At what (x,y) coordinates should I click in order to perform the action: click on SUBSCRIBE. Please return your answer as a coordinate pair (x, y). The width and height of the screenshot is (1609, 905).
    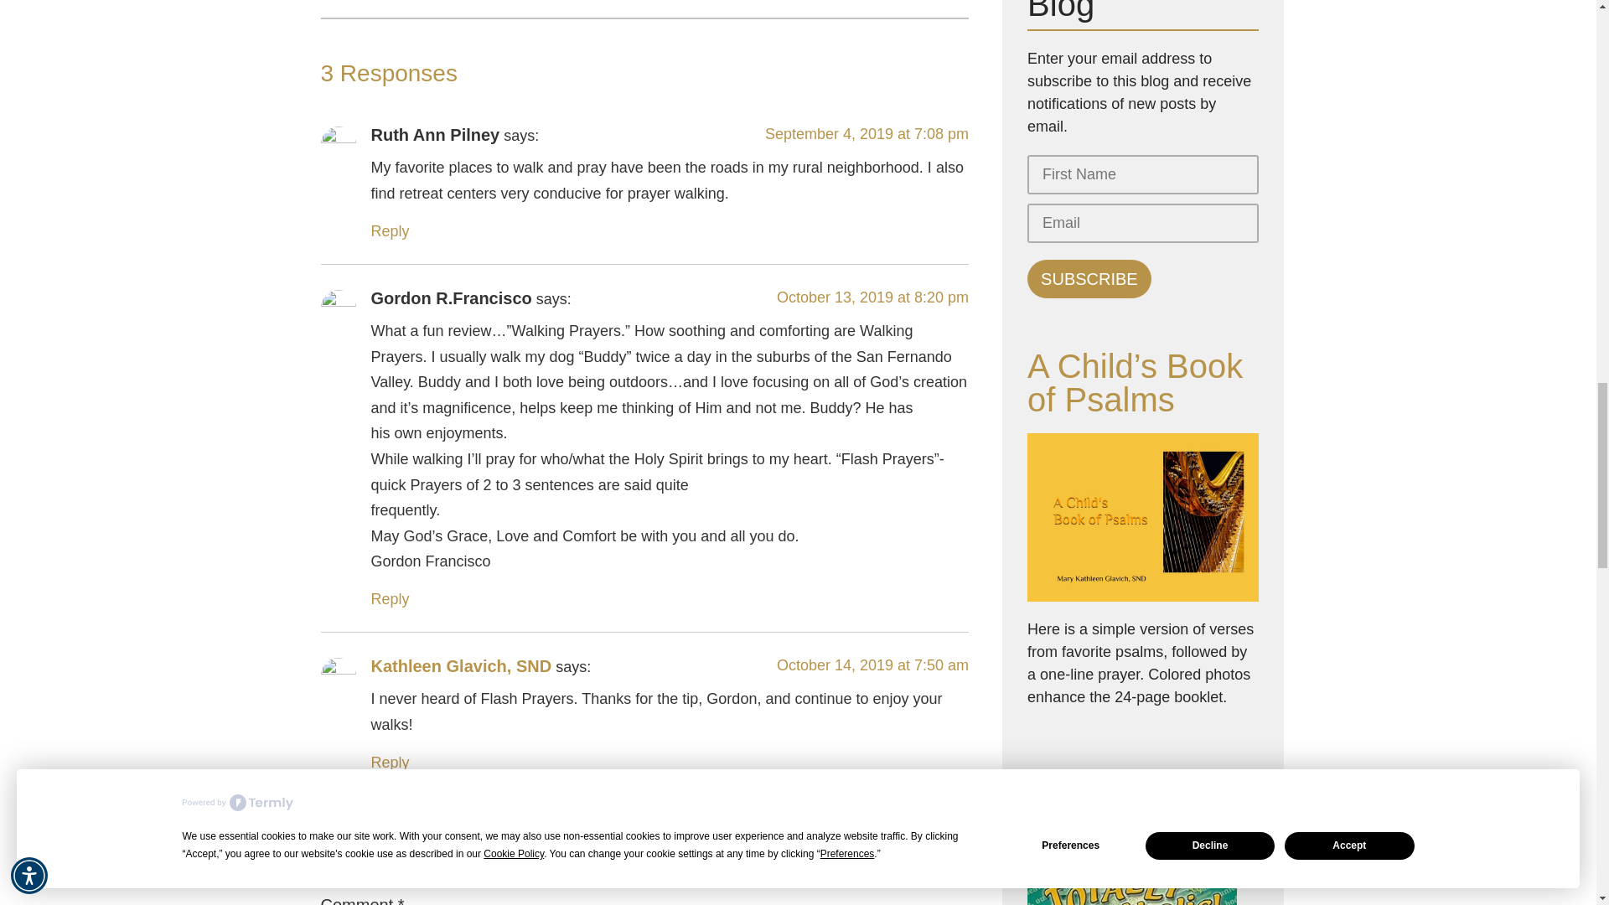
    Looking at the image, I should click on (1089, 278).